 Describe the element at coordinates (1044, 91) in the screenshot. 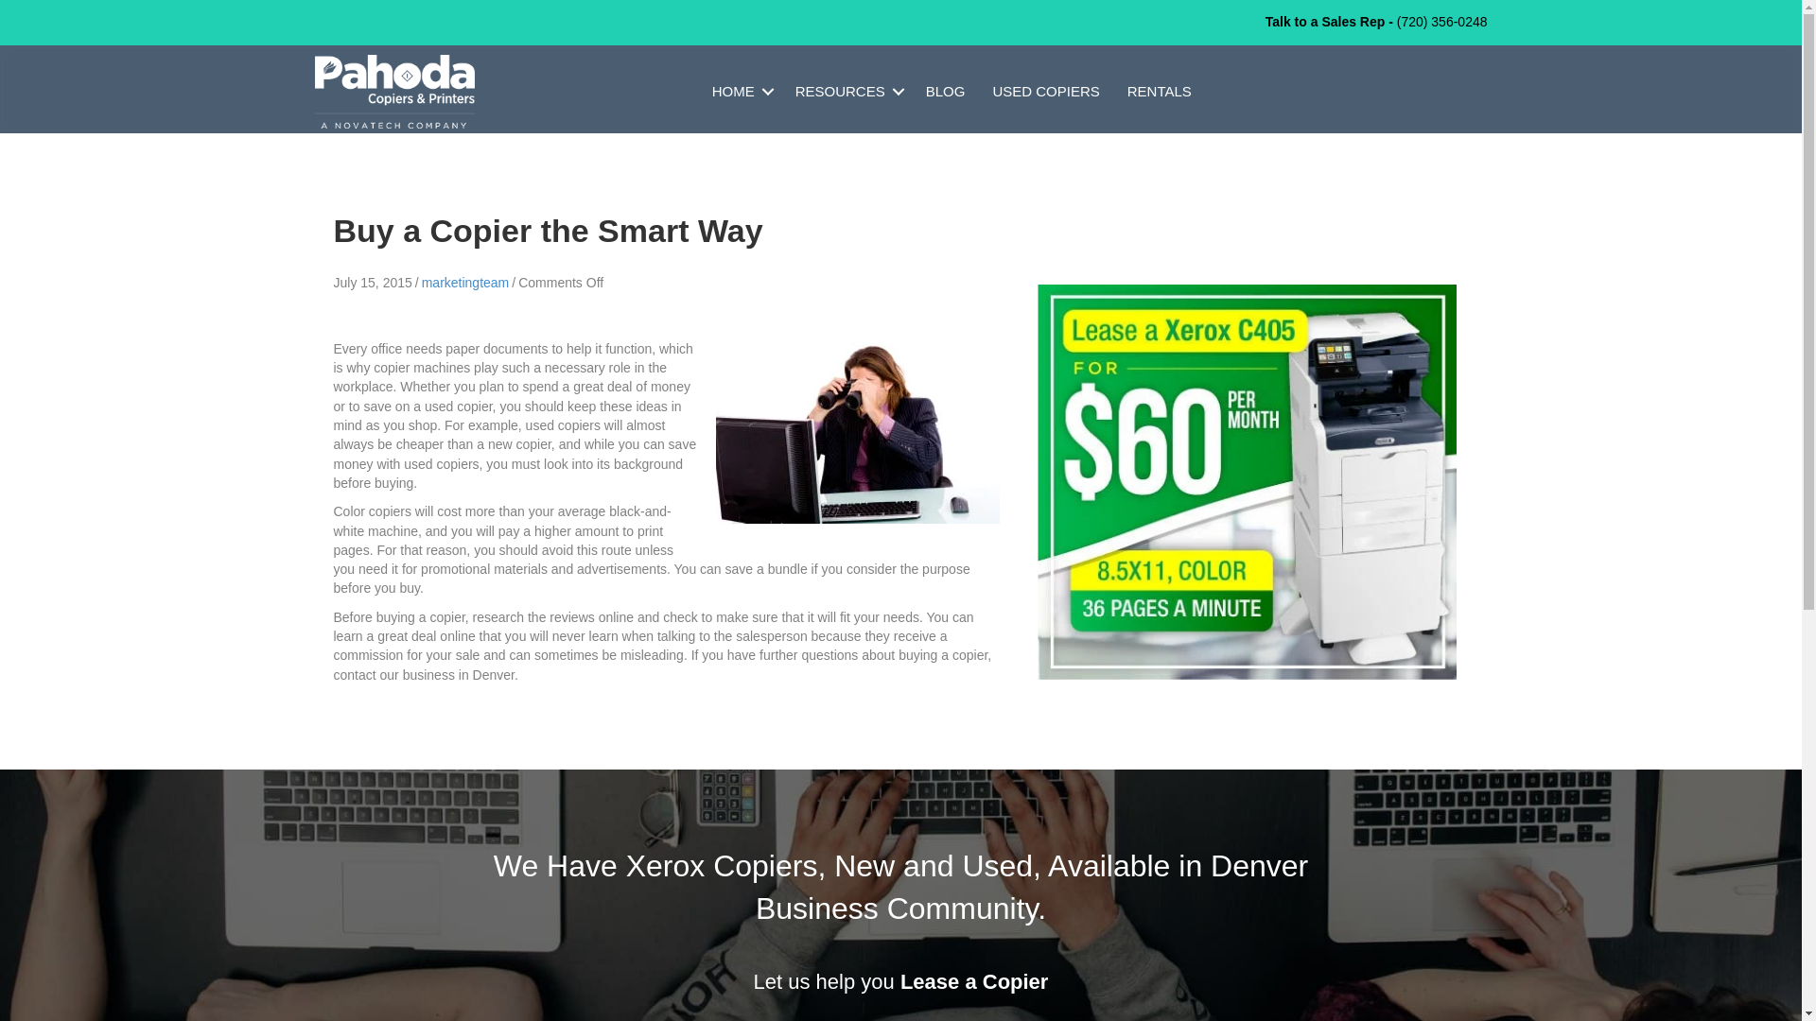

I see `USED COPIERS` at that location.